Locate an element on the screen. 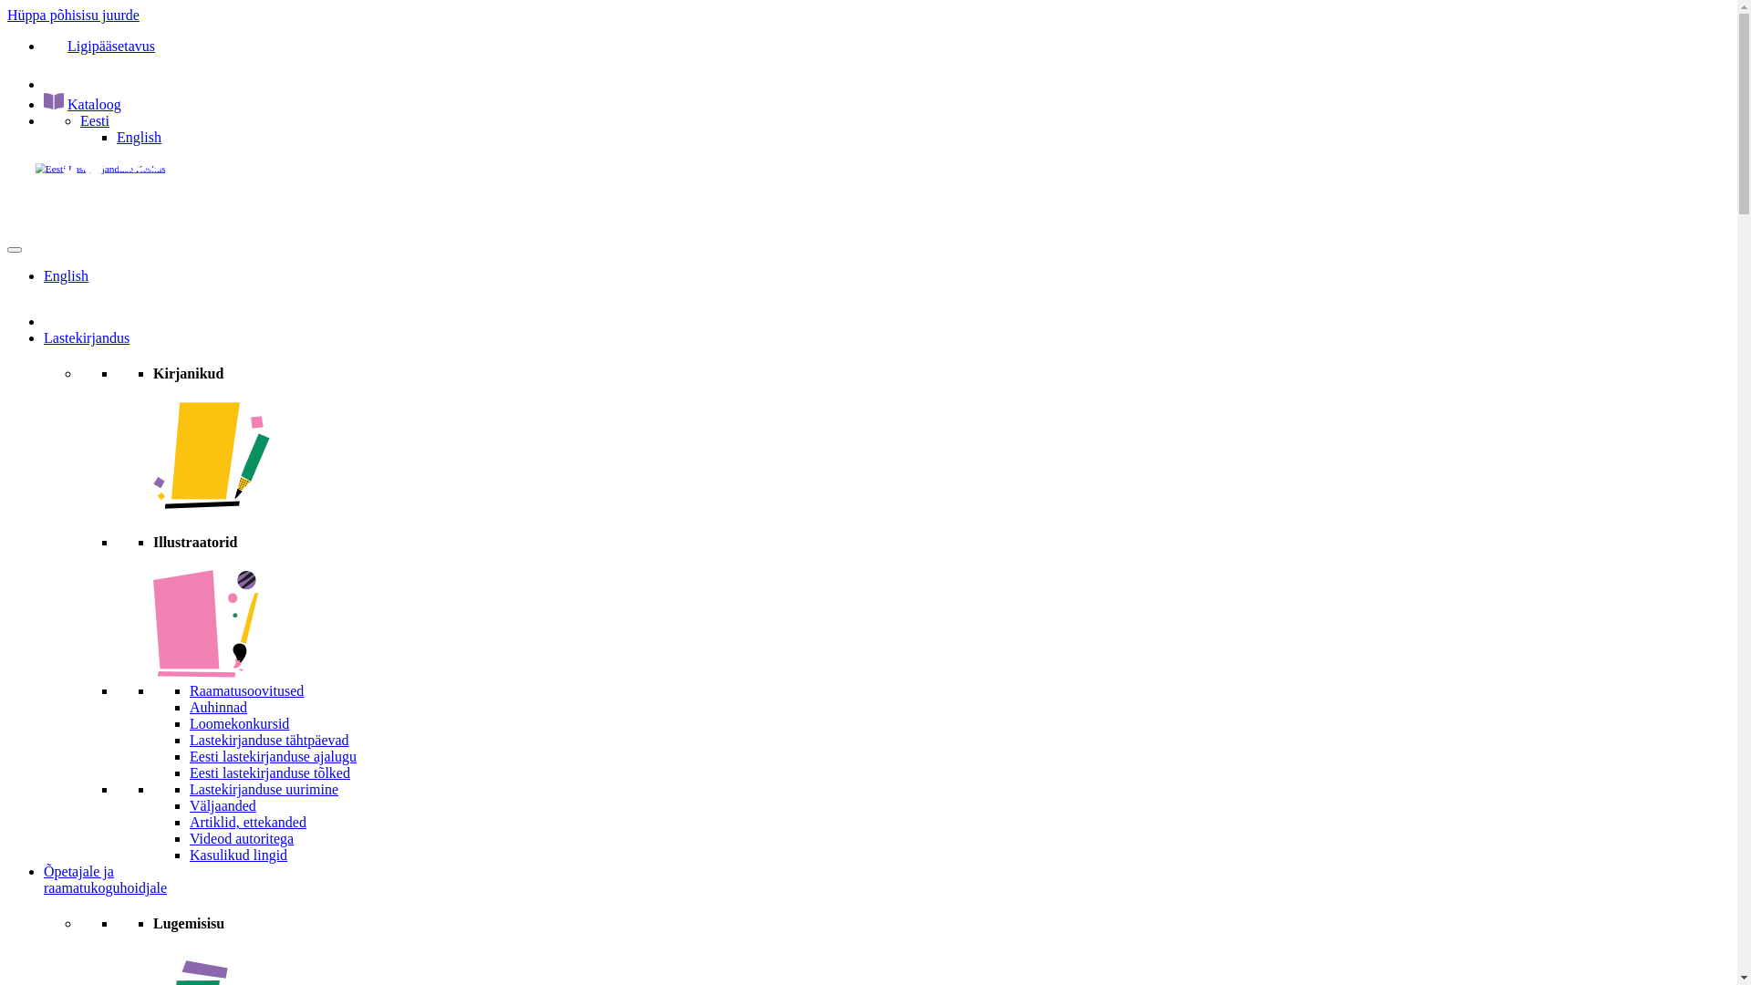 The height and width of the screenshot is (985, 1751). Lastekirjandus is located at coordinates (87, 337).